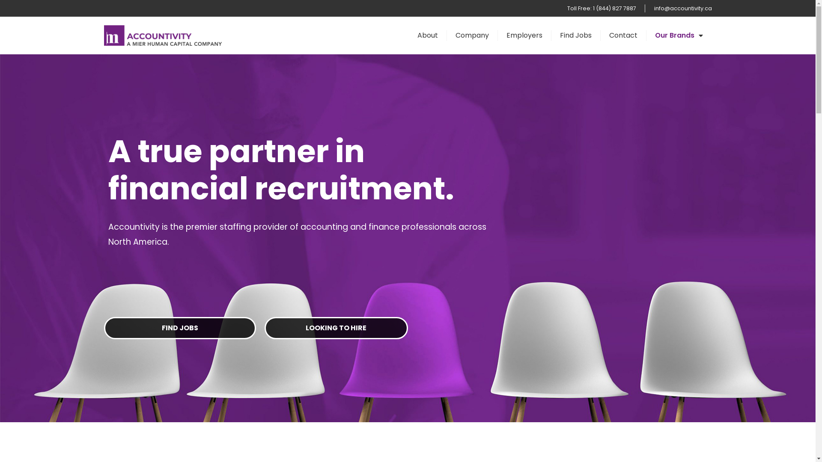 Image resolution: width=822 pixels, height=462 pixels. Describe the element at coordinates (679, 36) in the screenshot. I see `Our Brands` at that location.